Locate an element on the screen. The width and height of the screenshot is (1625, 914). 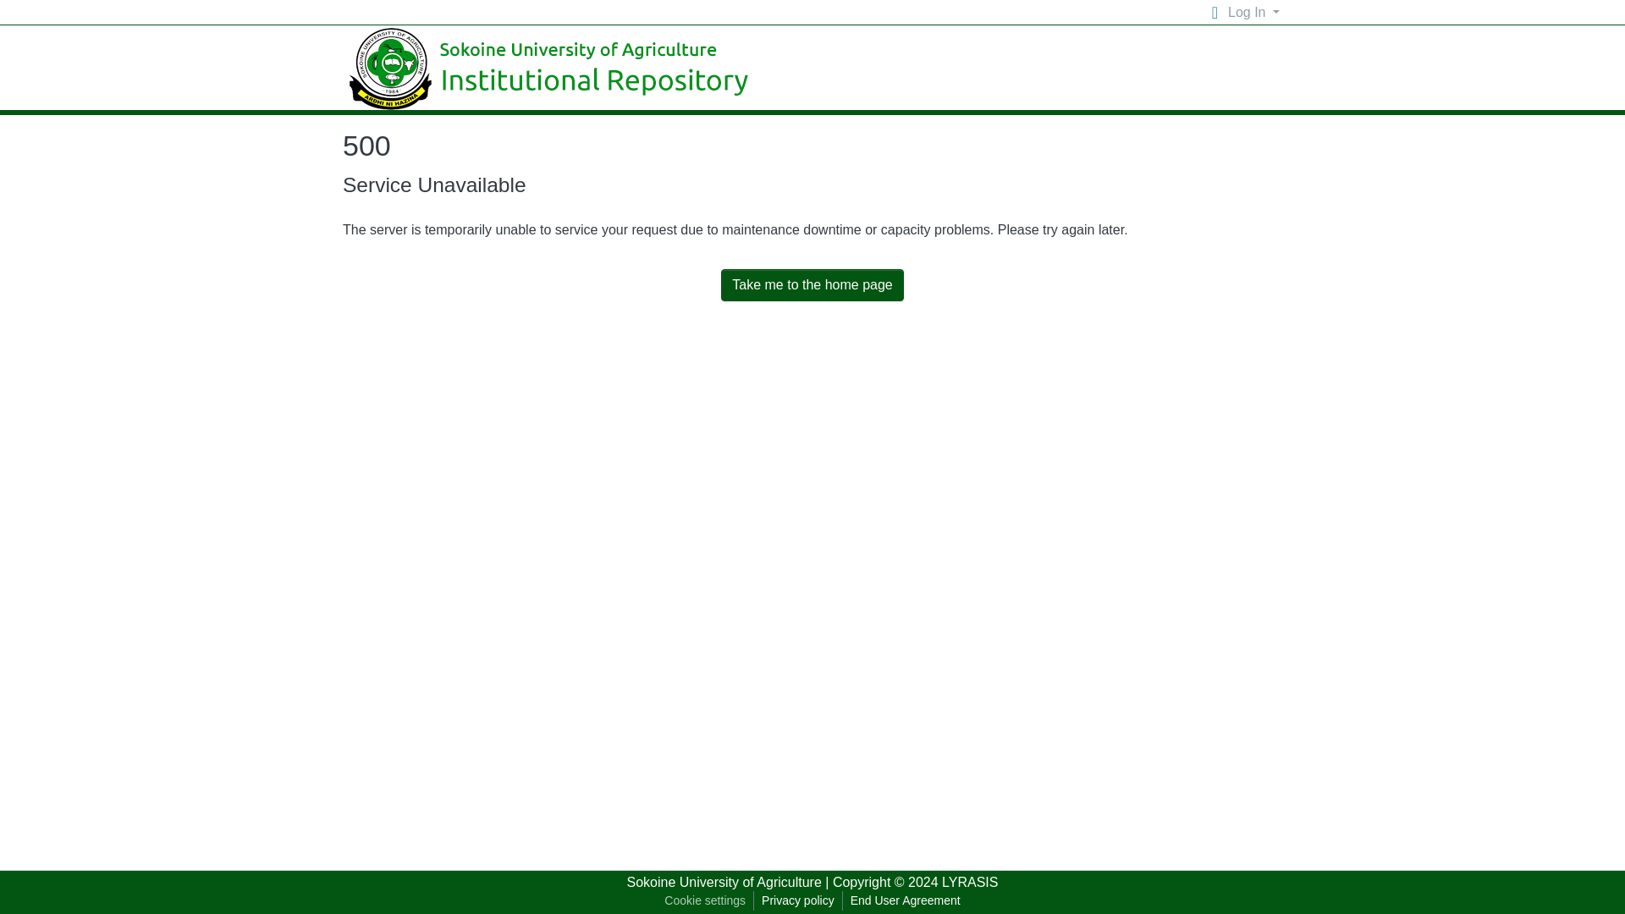
LYRASIS is located at coordinates (970, 882).